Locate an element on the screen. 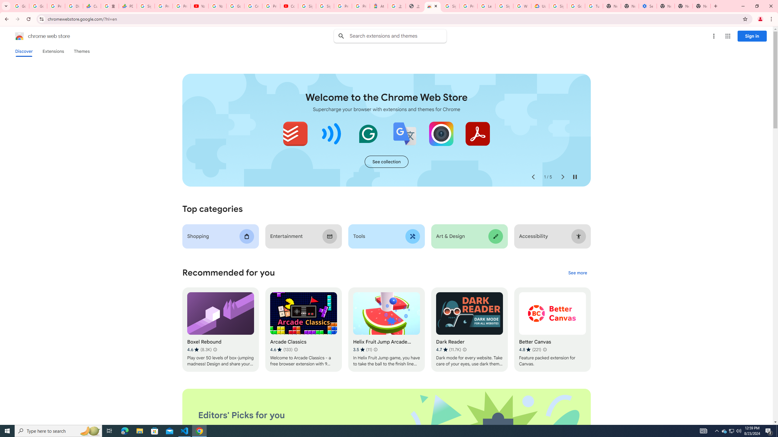 The image size is (778, 437). Sign in - Google Accounts is located at coordinates (450, 6).